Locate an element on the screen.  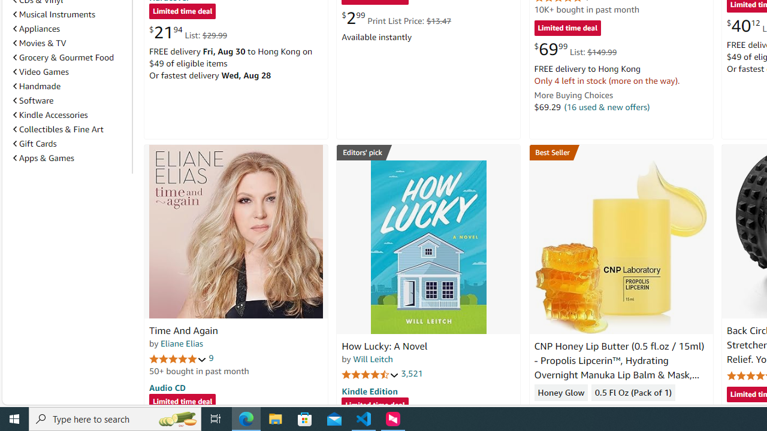
Editors' pick Best Mystery, Thriller & Suspense is located at coordinates (428, 152).